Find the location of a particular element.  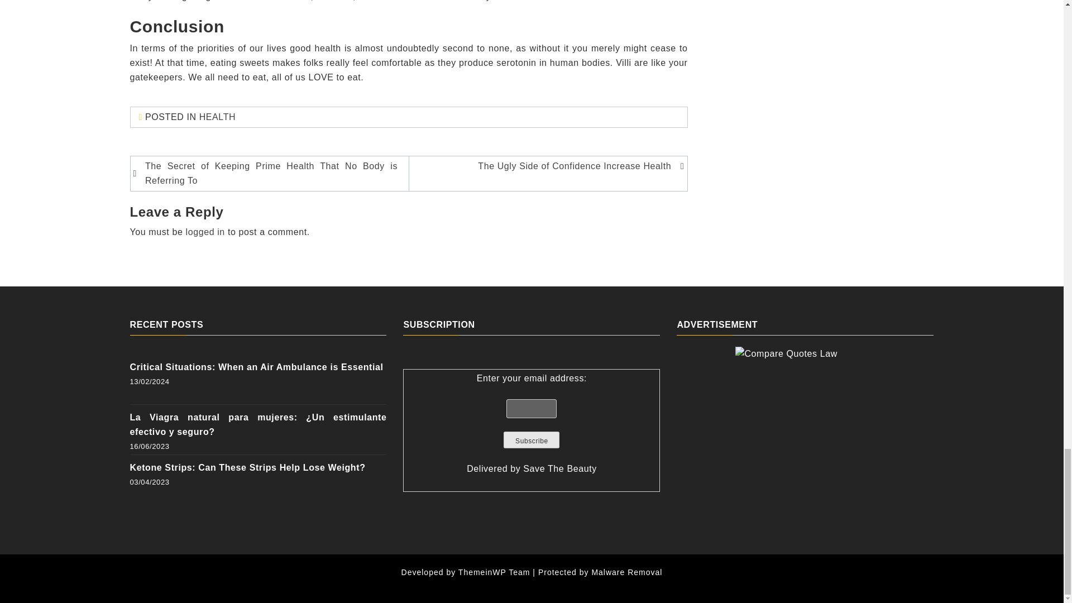

logged in is located at coordinates (205, 232).